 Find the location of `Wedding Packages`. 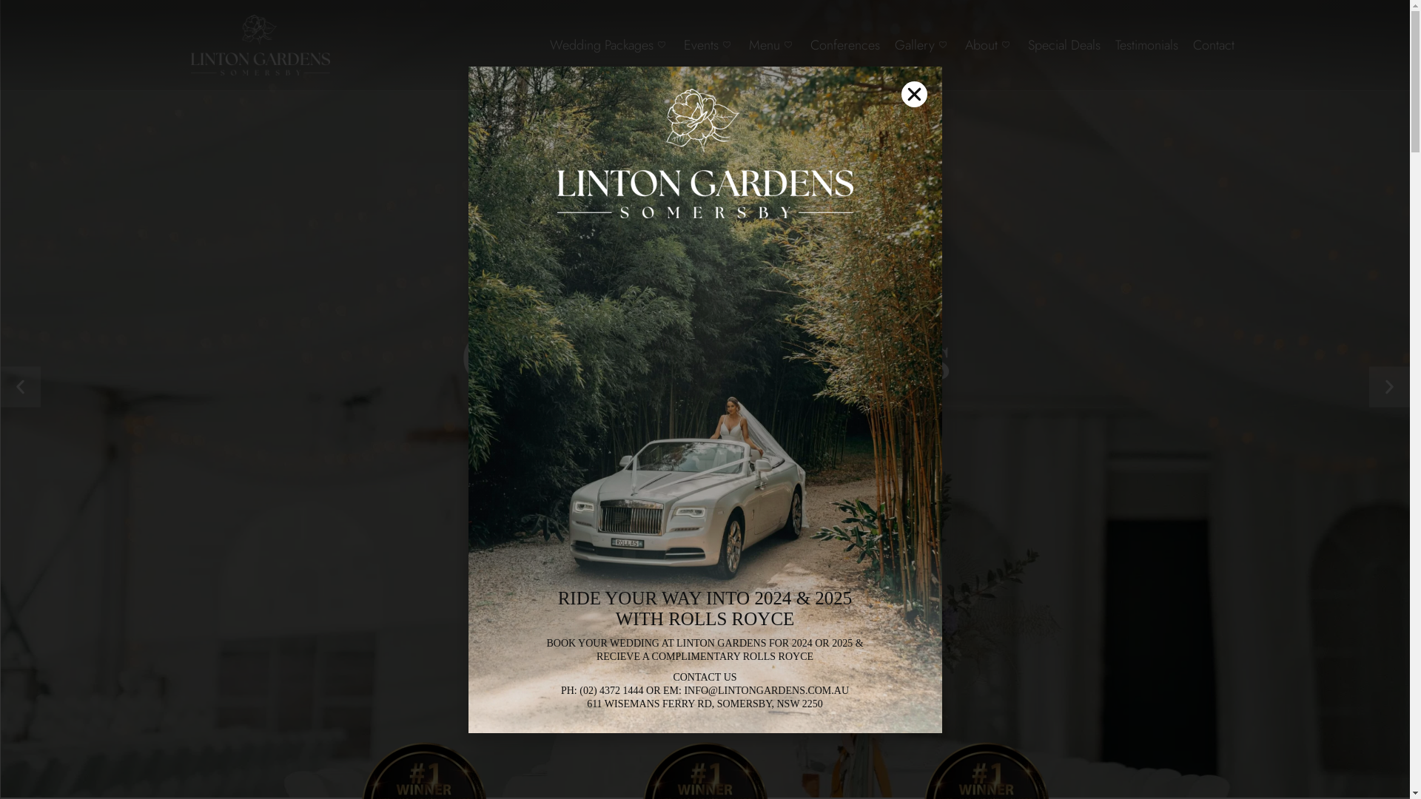

Wedding Packages is located at coordinates (610, 46).